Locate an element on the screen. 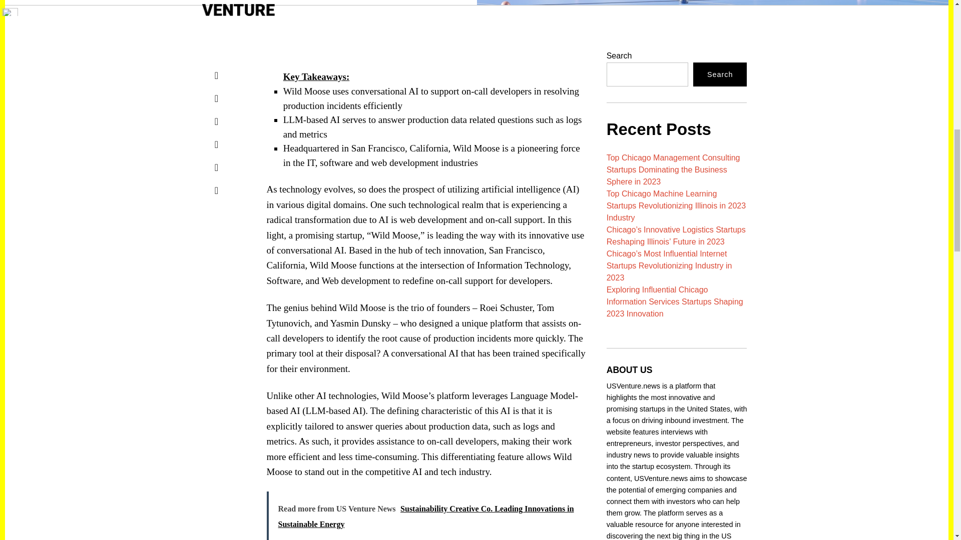  Twitter is located at coordinates (216, 121).